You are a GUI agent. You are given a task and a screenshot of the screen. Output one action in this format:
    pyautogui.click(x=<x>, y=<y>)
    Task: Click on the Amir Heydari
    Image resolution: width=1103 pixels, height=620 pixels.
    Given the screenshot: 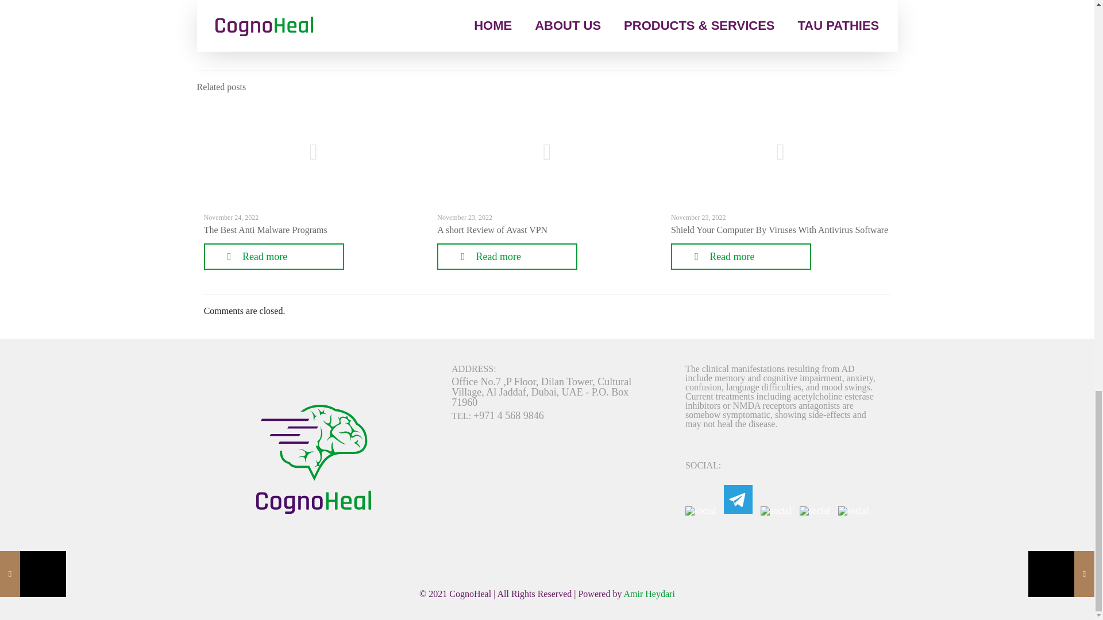 What is the action you would take?
    pyautogui.click(x=649, y=594)
    